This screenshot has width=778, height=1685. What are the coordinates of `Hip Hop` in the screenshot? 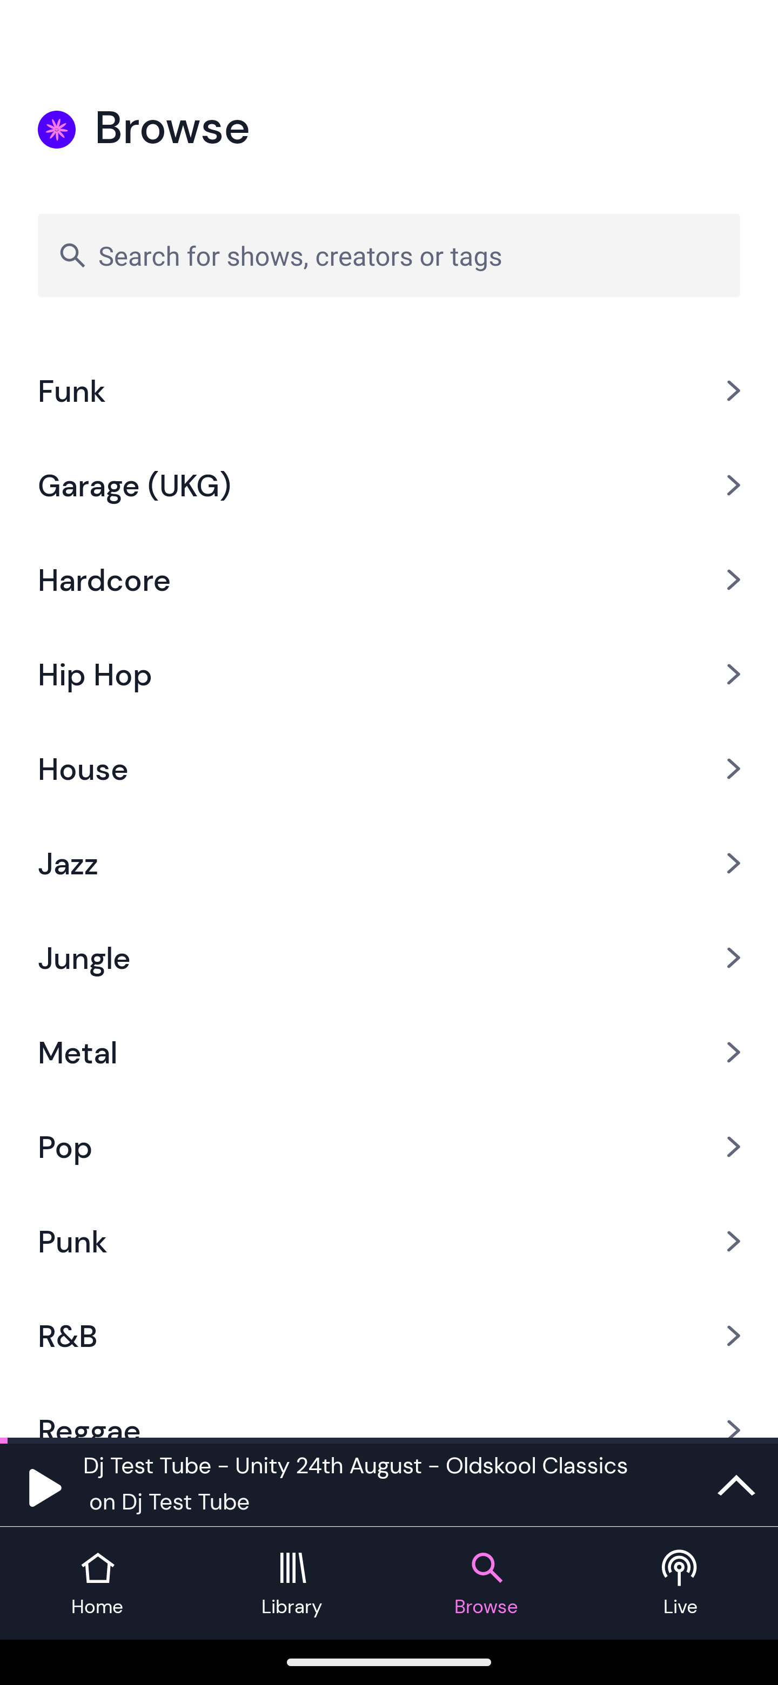 It's located at (389, 674).